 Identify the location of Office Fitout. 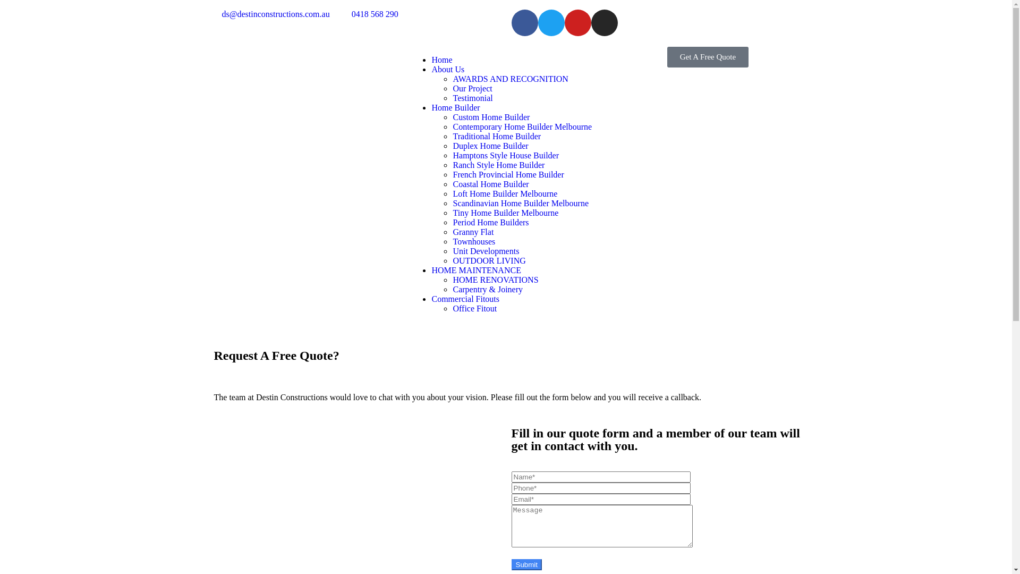
(475, 308).